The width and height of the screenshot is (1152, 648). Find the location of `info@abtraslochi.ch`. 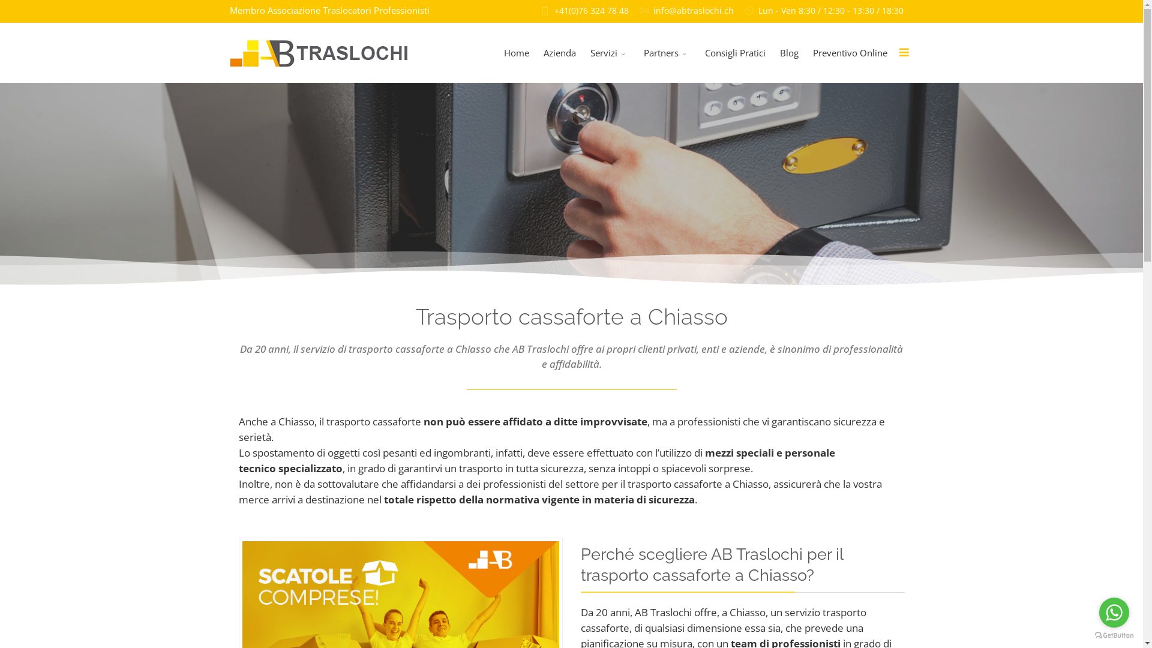

info@abtraslochi.ch is located at coordinates (693, 11).